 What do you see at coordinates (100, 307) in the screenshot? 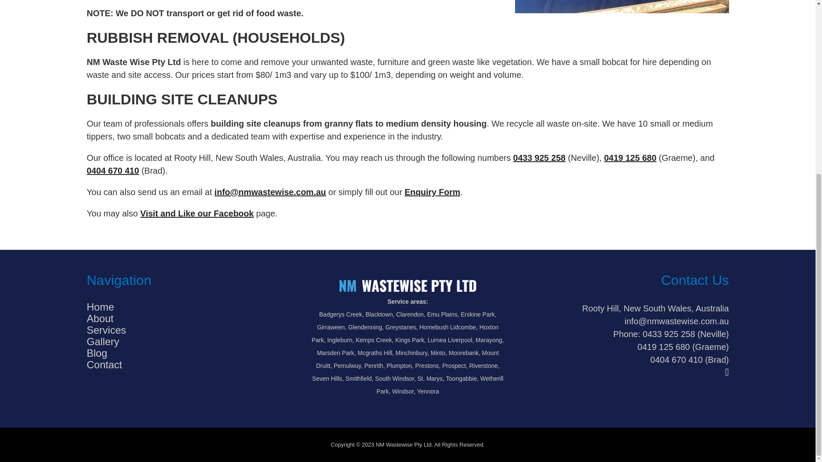
I see `Home` at bounding box center [100, 307].